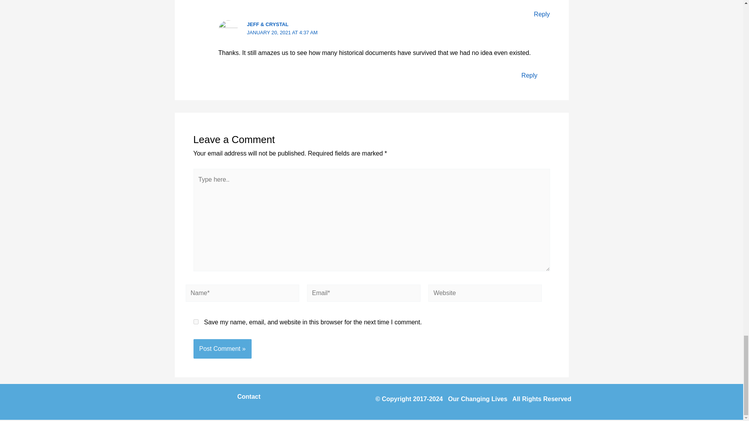 This screenshot has height=421, width=749. What do you see at coordinates (196, 321) in the screenshot?
I see `yes` at bounding box center [196, 321].